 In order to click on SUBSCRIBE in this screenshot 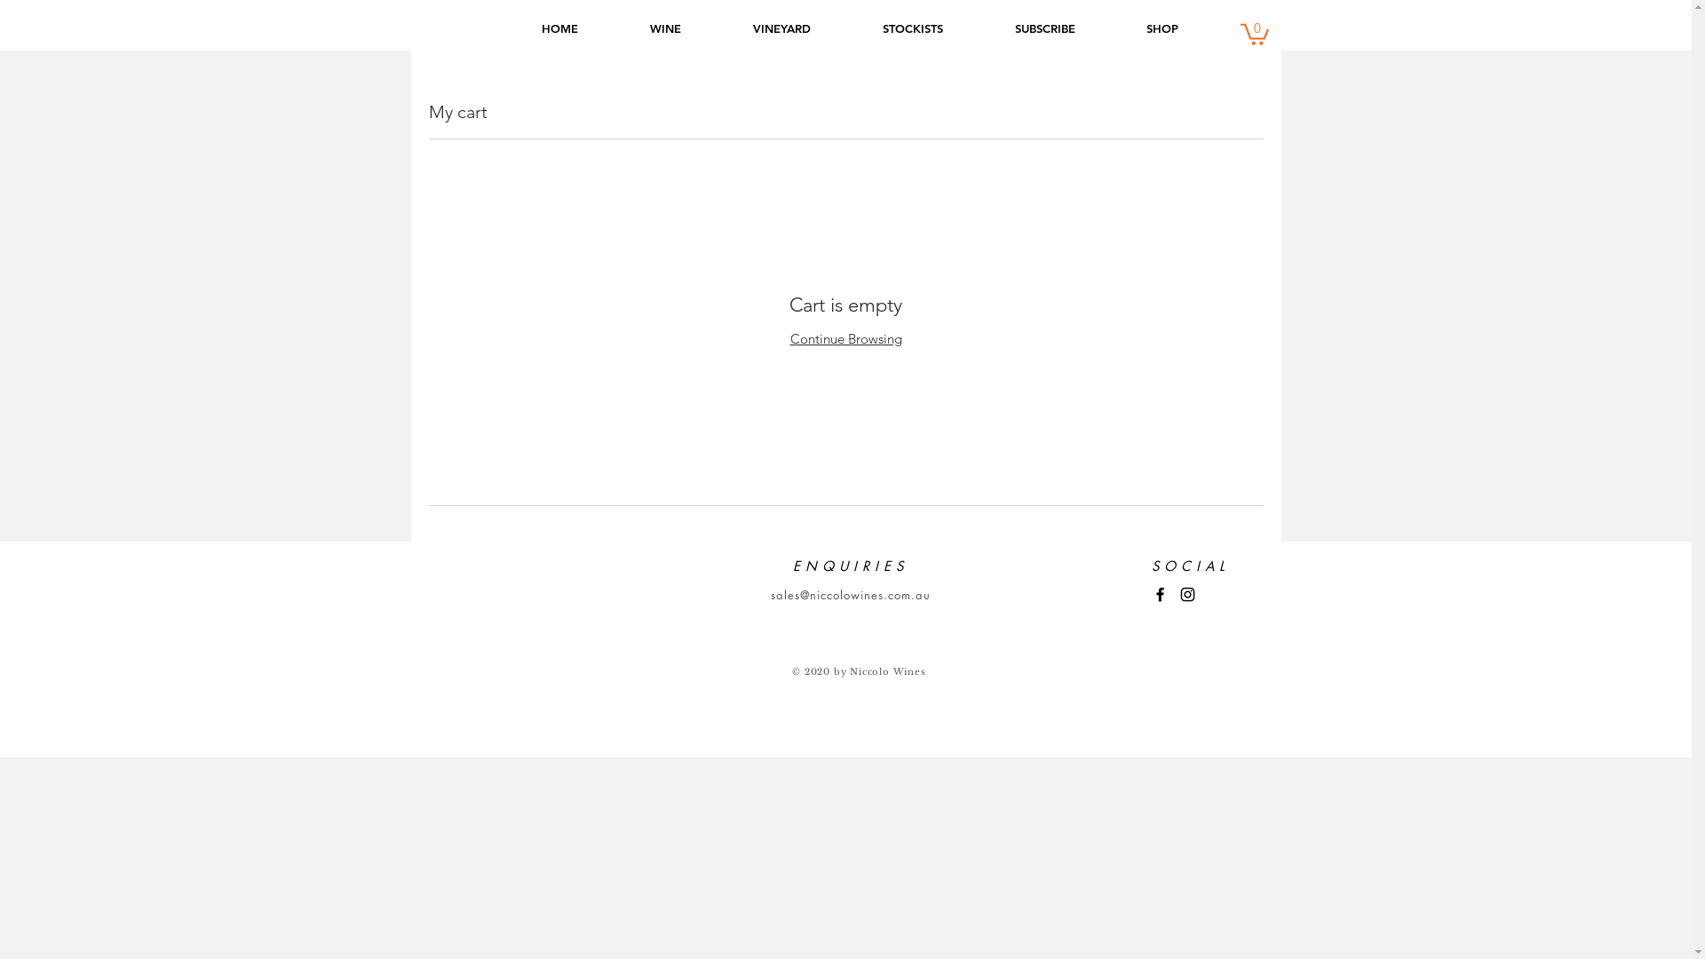, I will do `click(1044, 28)`.